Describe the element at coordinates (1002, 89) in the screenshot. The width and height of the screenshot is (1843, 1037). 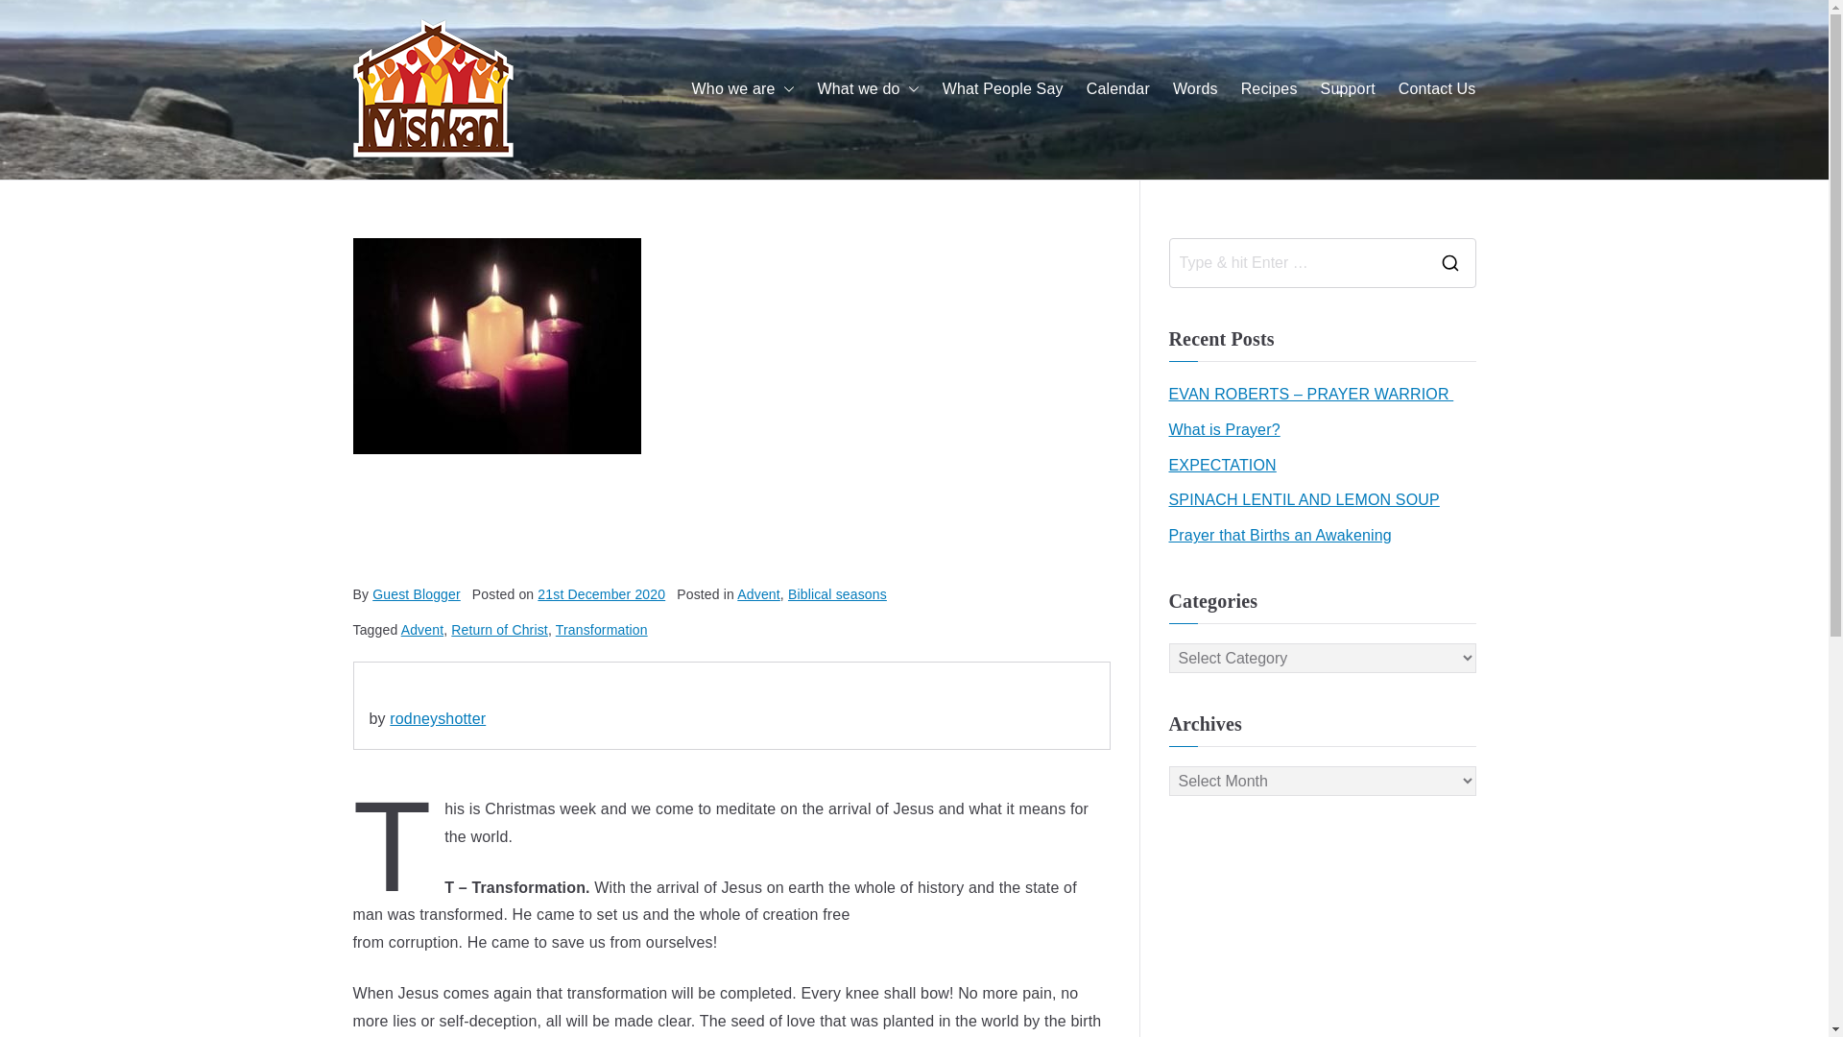
I see `What People Say` at that location.